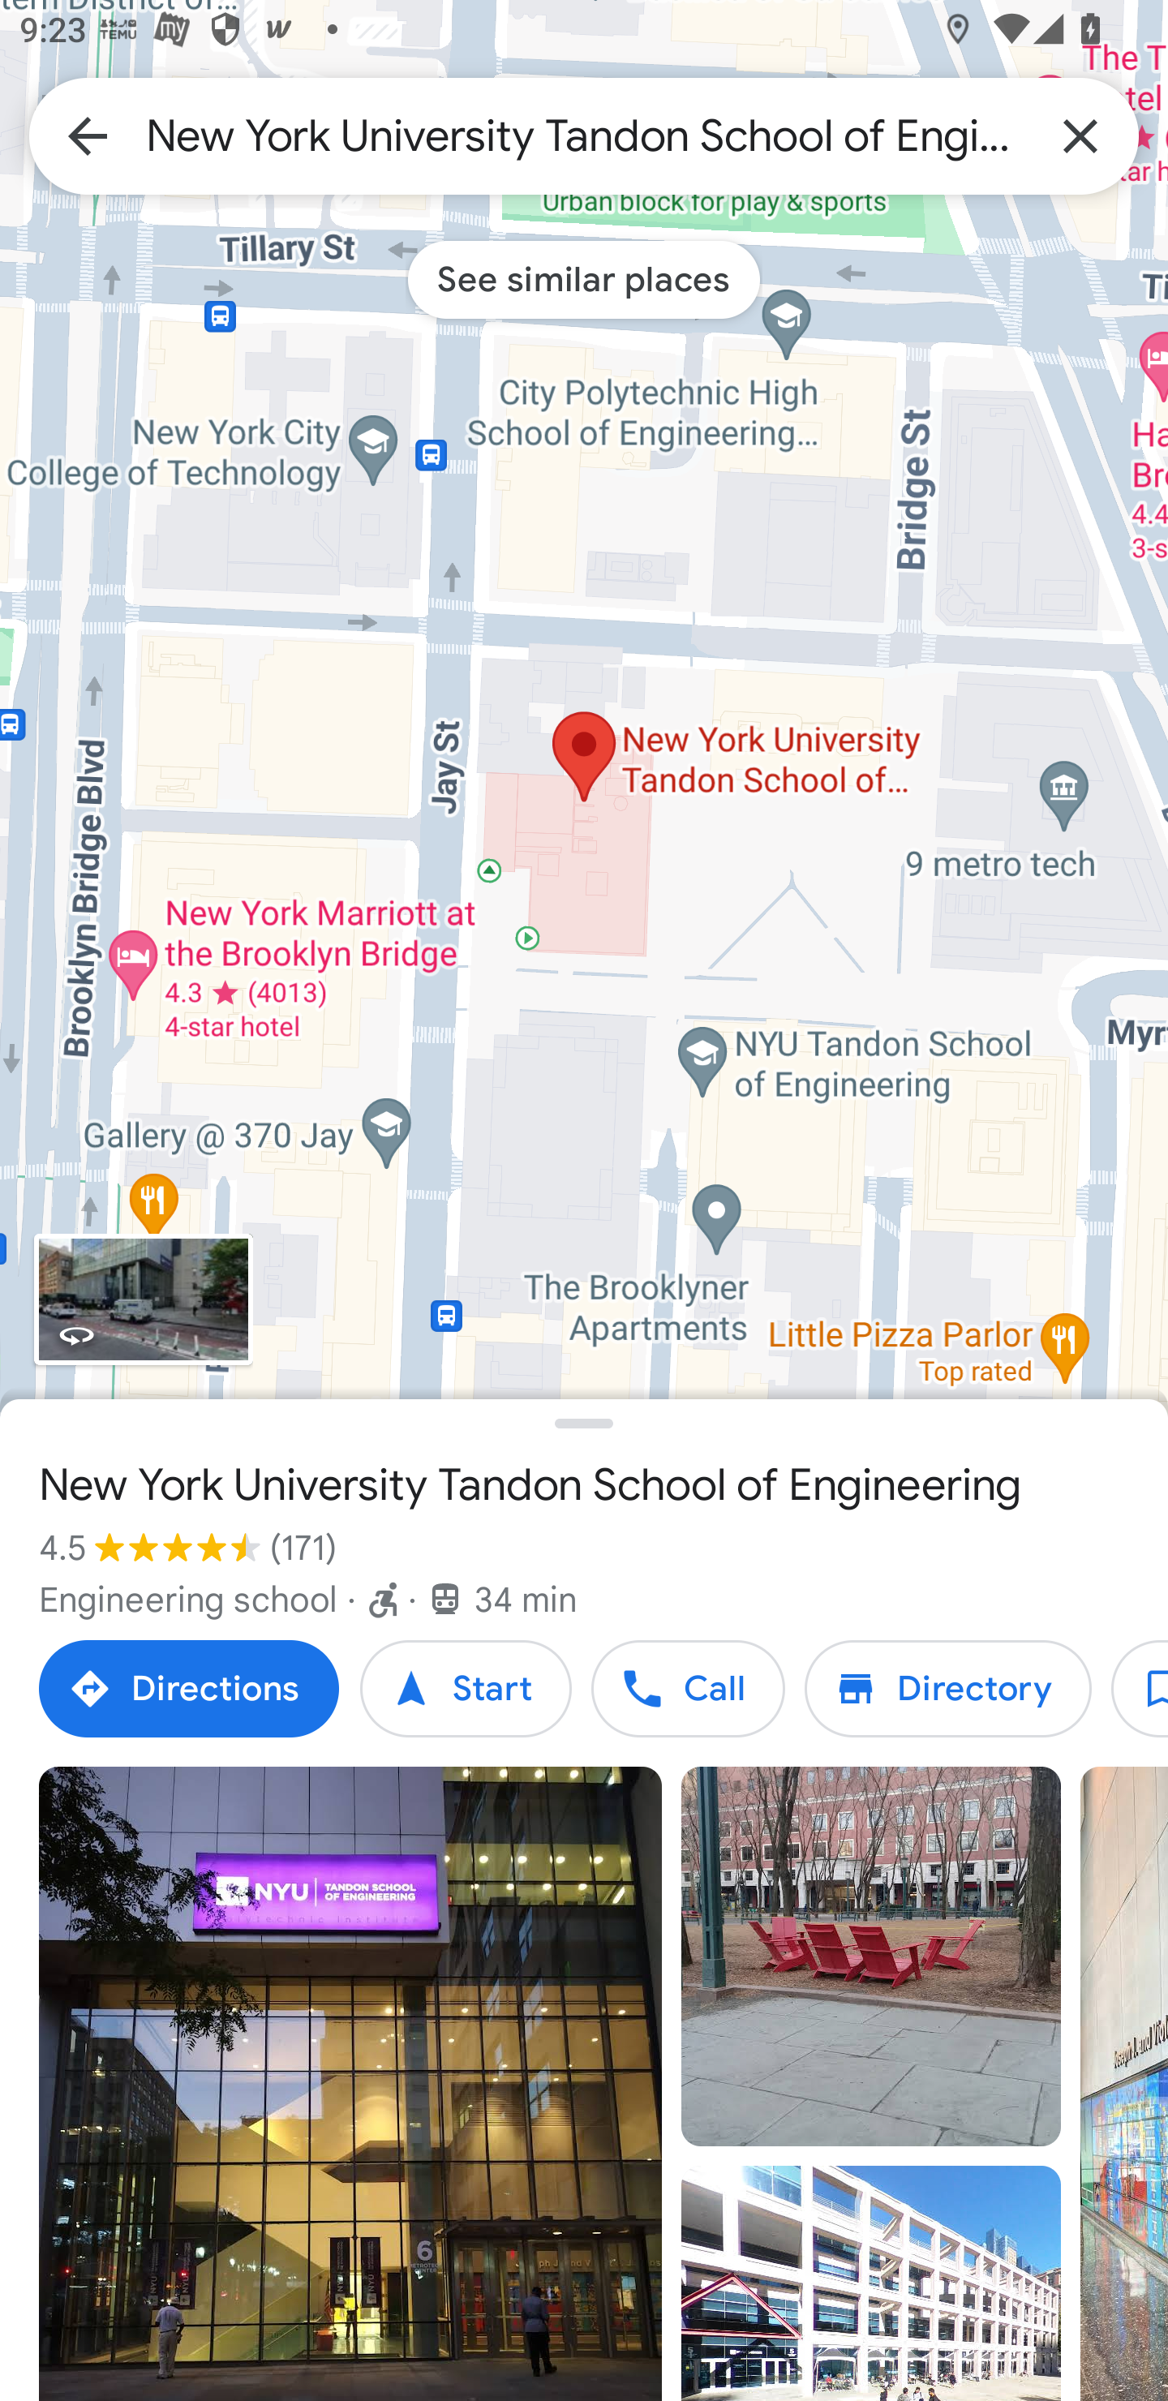 The height and width of the screenshot is (2401, 1168). Describe the element at coordinates (350, 2084) in the screenshot. I see `Photo` at that location.